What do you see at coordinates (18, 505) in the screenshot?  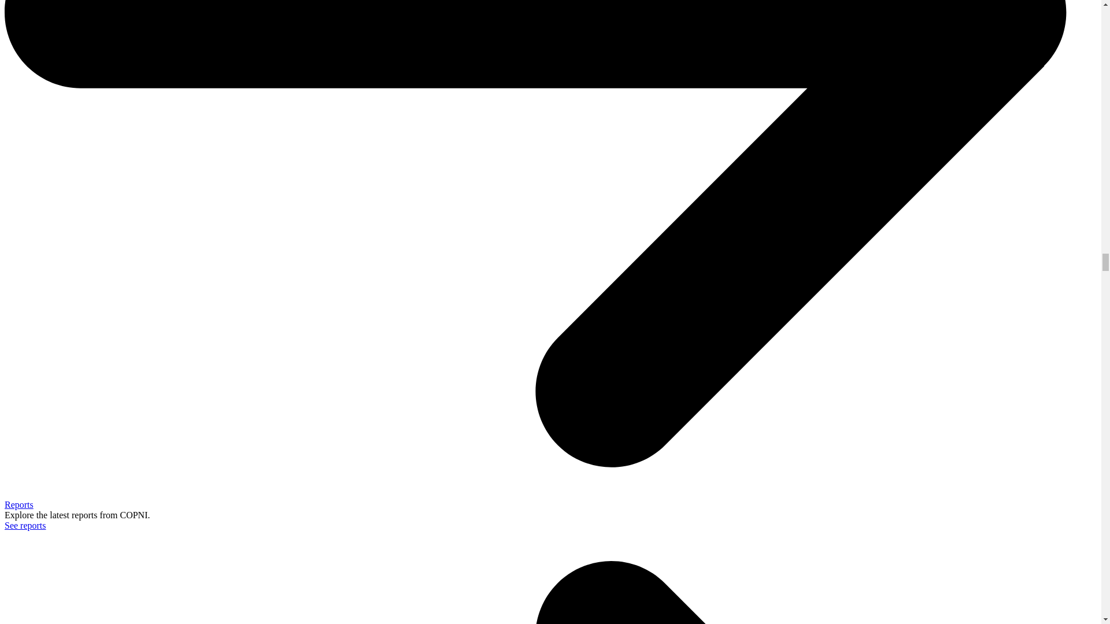 I see `Reports` at bounding box center [18, 505].